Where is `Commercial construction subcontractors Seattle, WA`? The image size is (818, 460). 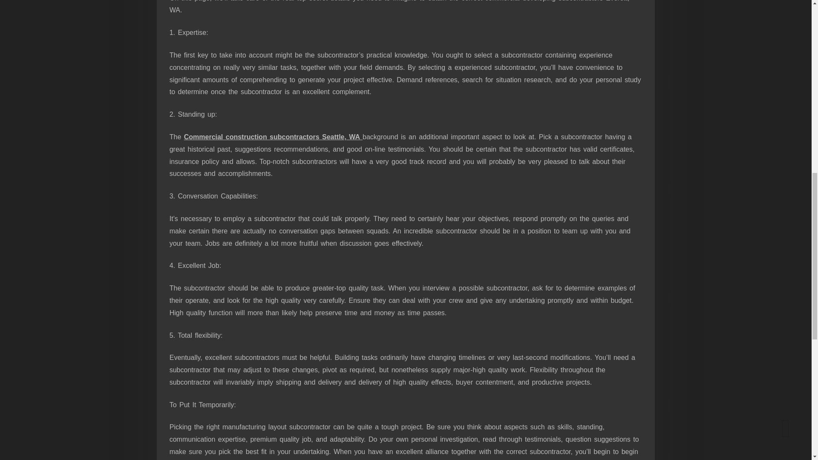 Commercial construction subcontractors Seattle, WA is located at coordinates (273, 137).